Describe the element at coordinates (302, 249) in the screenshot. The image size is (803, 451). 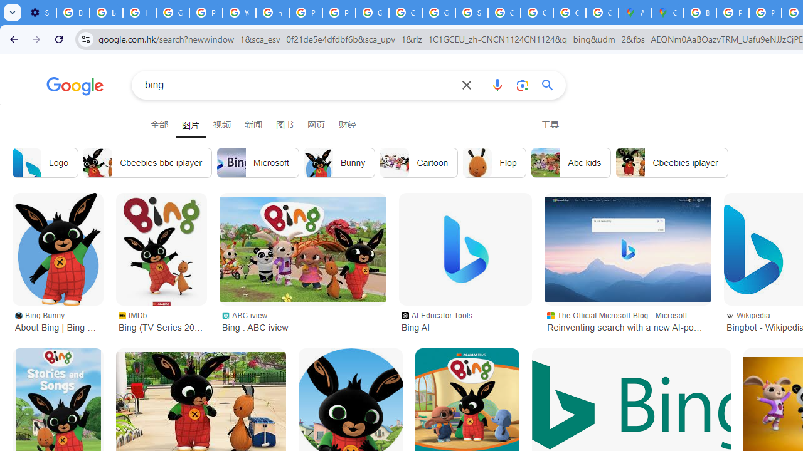
I see `Bing : ABC iview` at that location.